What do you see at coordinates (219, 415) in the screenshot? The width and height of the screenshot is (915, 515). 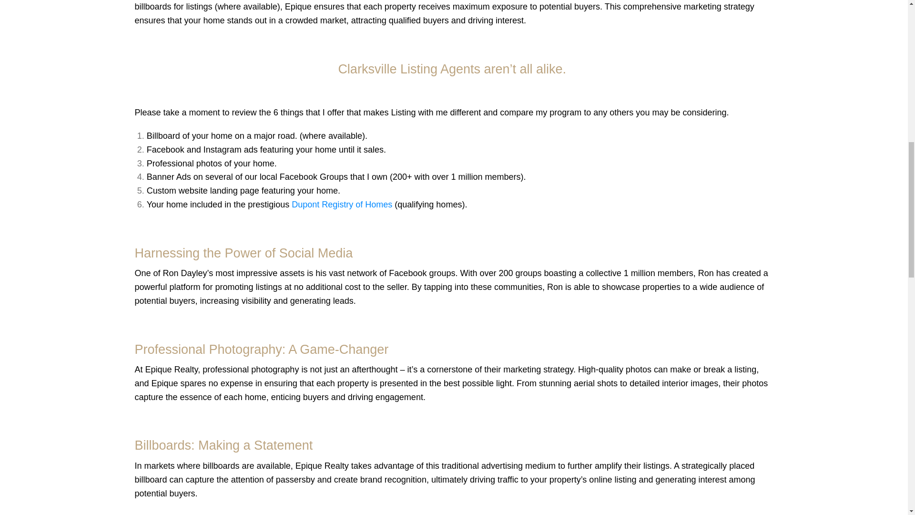 I see `Hampton Hills` at bounding box center [219, 415].